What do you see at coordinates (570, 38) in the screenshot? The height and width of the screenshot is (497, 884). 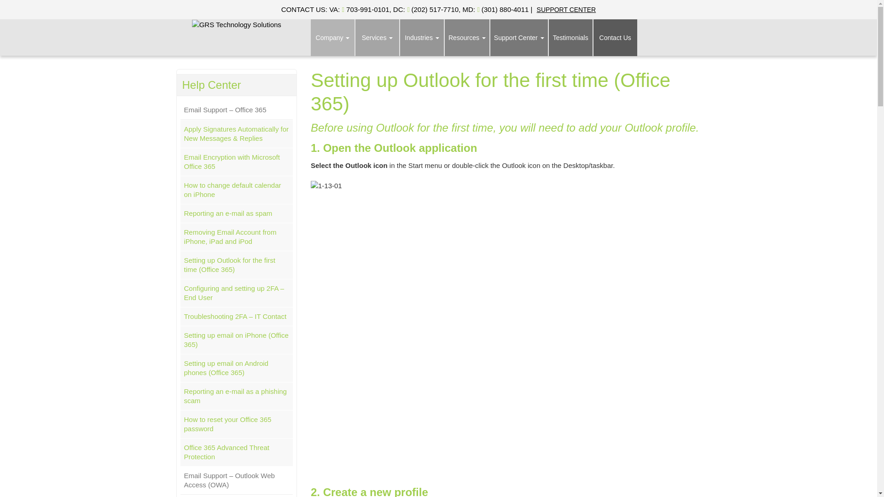 I see `Clients Testimonials` at bounding box center [570, 38].